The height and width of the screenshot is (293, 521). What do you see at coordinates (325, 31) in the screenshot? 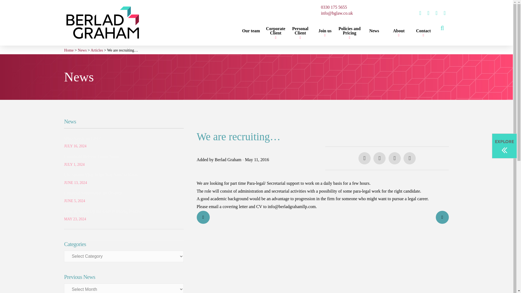
I see `Join us` at bounding box center [325, 31].